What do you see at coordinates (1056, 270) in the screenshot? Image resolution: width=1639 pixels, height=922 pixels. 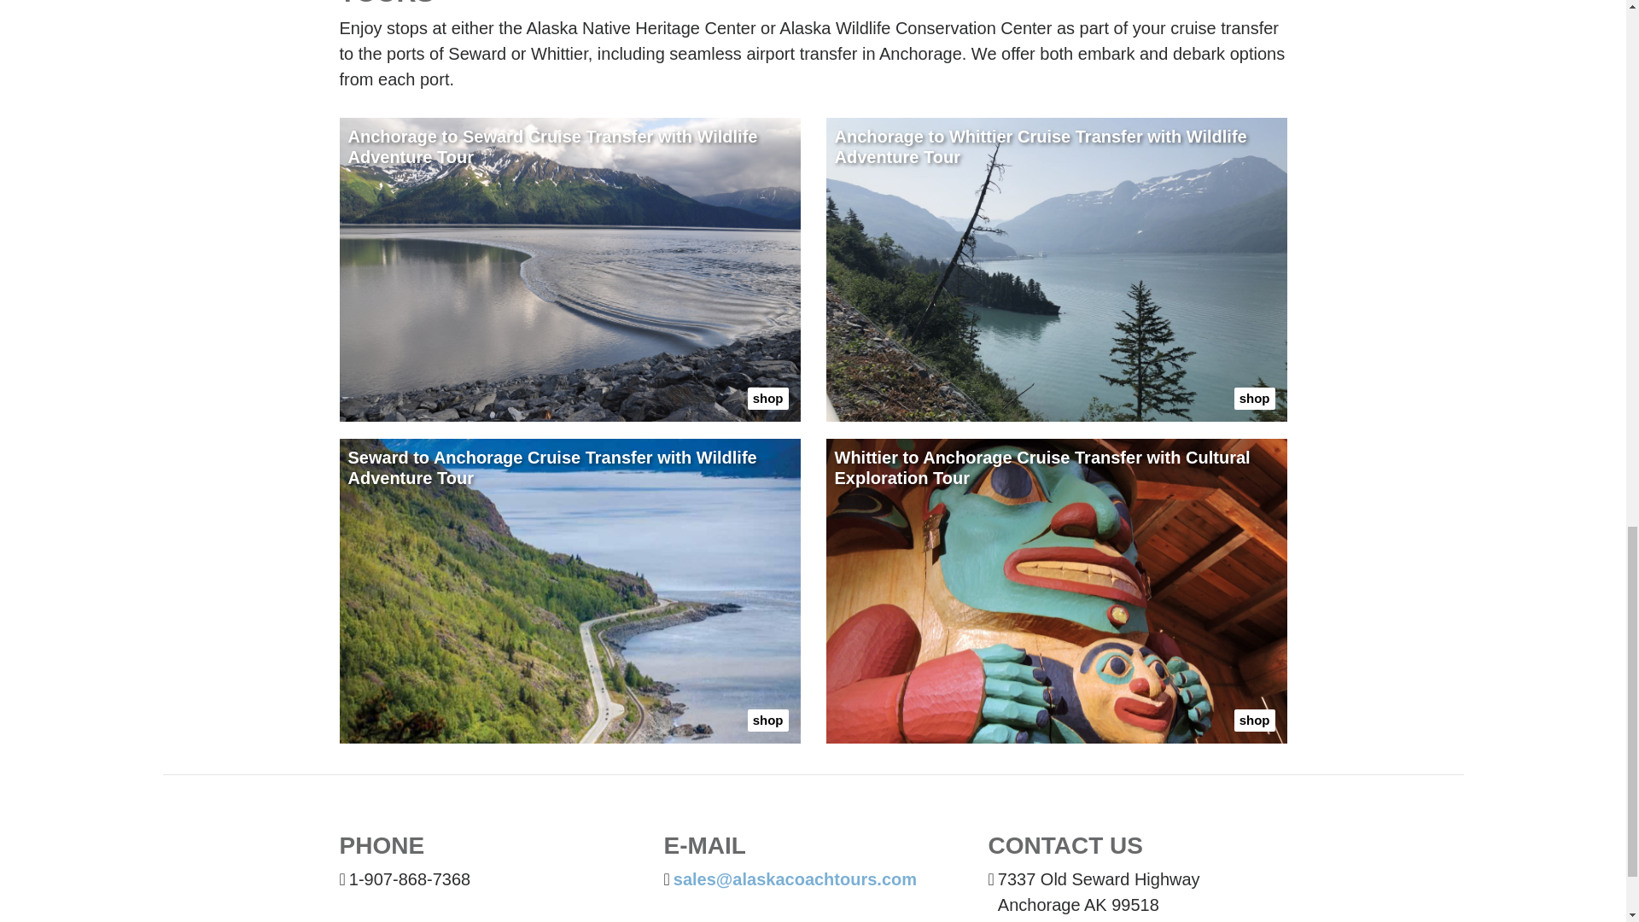 I see `Anchorage to Whittier Wildlife Adventure` at bounding box center [1056, 270].